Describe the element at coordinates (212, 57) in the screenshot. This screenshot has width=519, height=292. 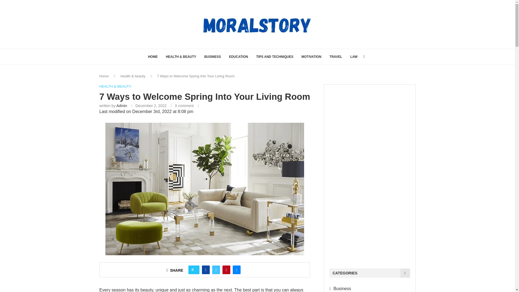
I see `BUSINESS` at that location.